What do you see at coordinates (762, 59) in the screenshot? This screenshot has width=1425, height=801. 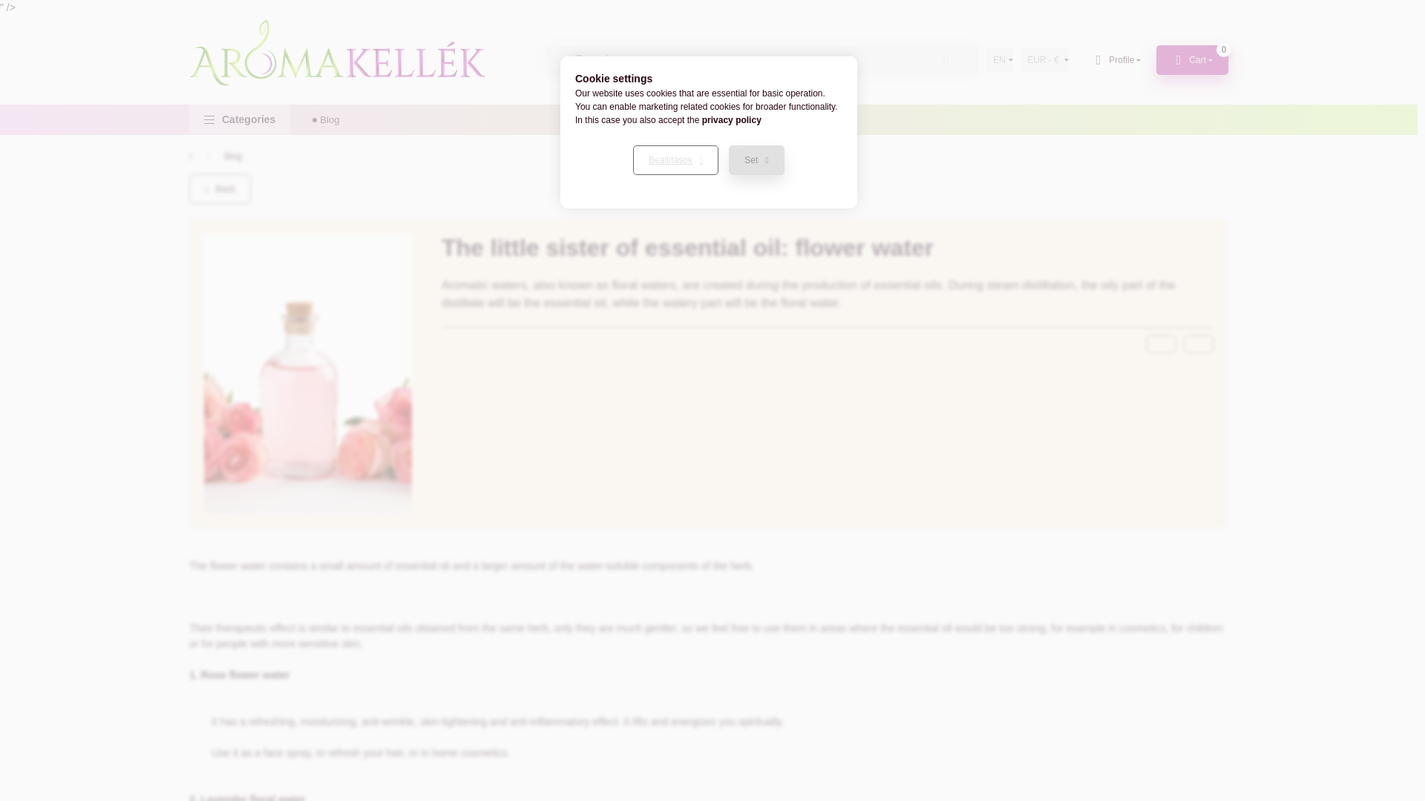 I see `Blog` at bounding box center [762, 59].